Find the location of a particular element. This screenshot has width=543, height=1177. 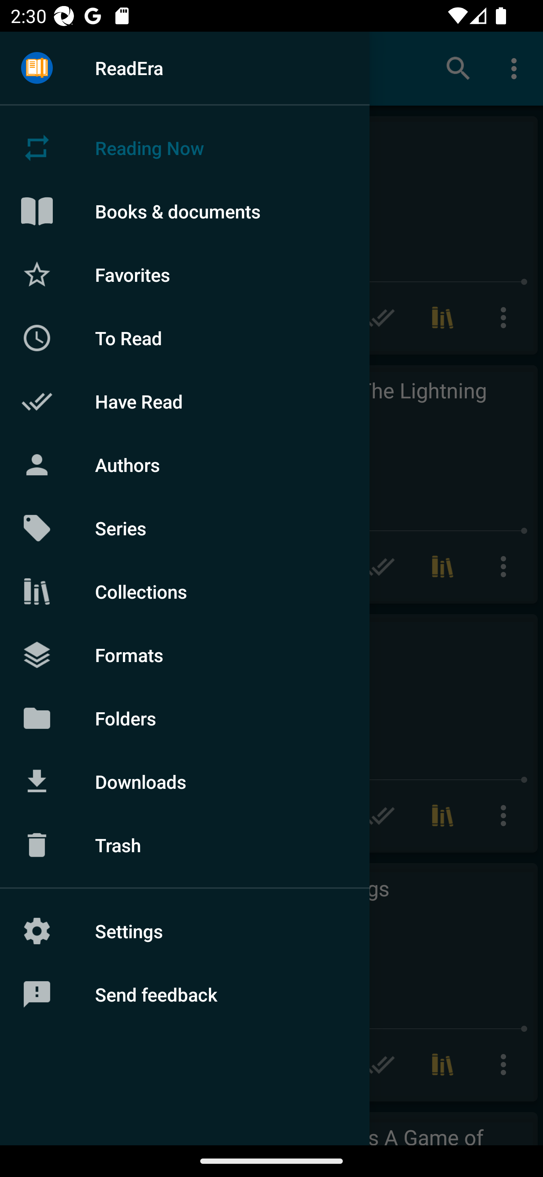

Authors is located at coordinates (185, 465).